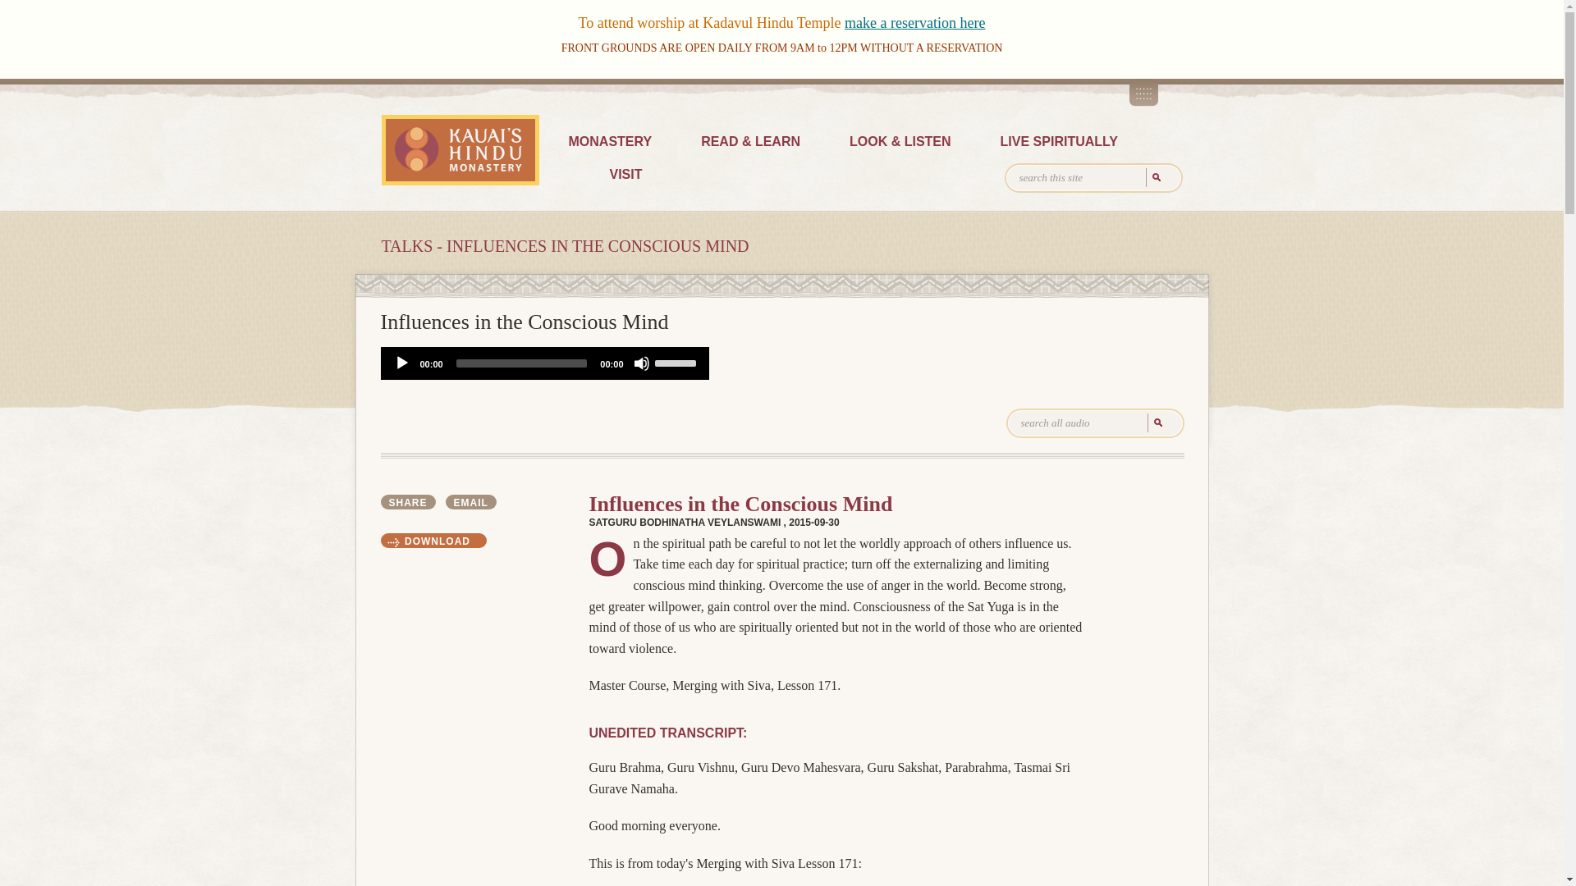 This screenshot has height=886, width=1576. Describe the element at coordinates (1144, 92) in the screenshot. I see `Related Sites` at that location.